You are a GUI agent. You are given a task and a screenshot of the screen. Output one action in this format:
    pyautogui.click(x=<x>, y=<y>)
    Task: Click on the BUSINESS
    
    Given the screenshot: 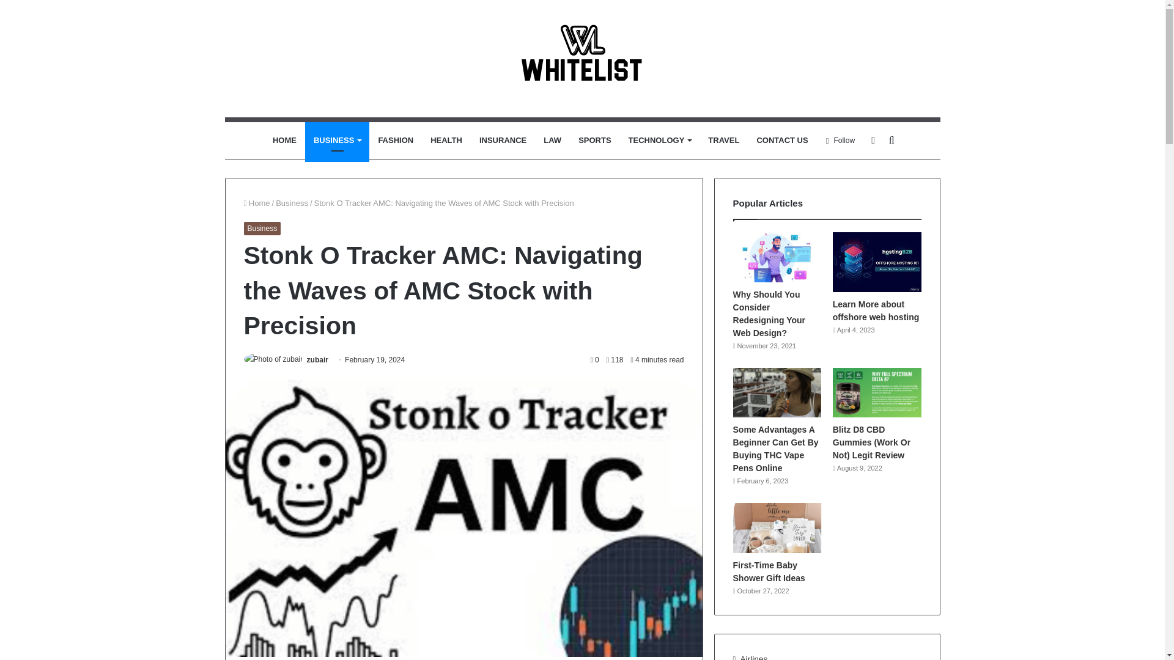 What is the action you would take?
    pyautogui.click(x=338, y=141)
    